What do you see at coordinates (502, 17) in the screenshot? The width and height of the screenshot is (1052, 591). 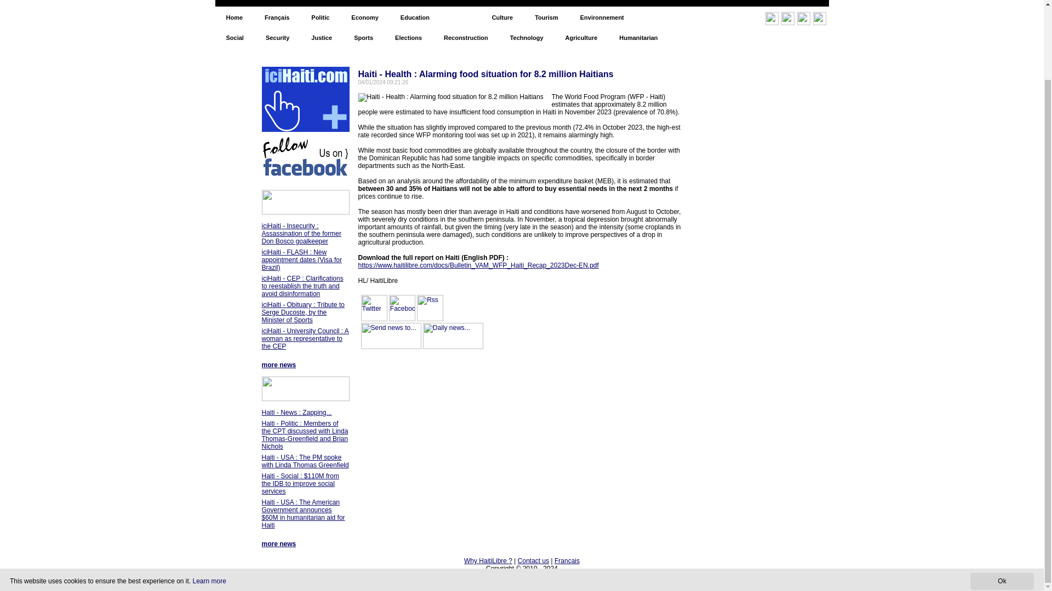 I see `Culture` at bounding box center [502, 17].